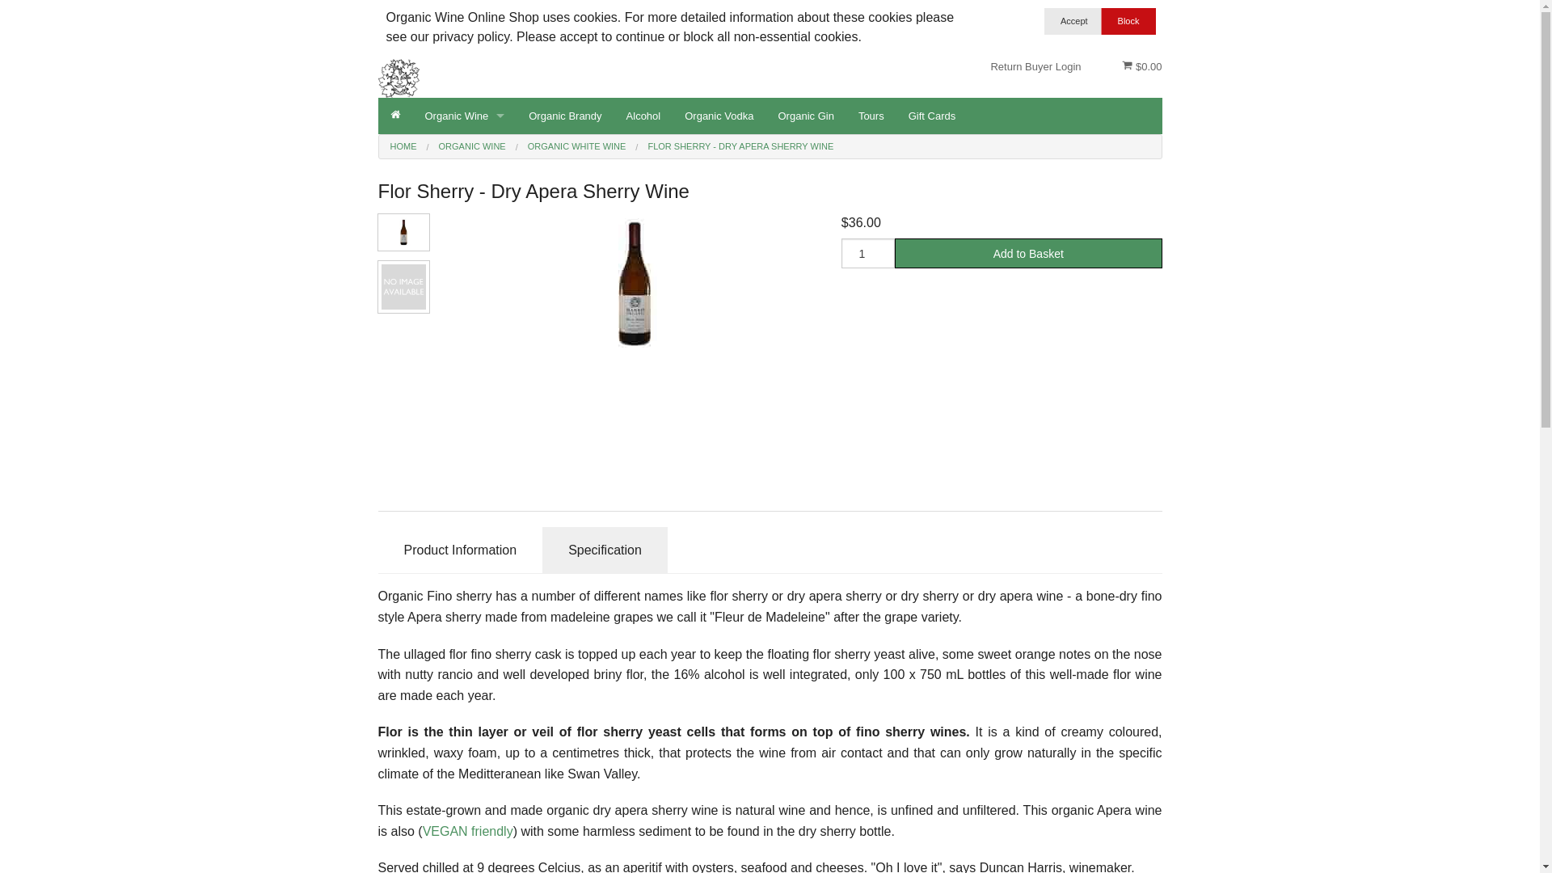  What do you see at coordinates (605, 550) in the screenshot?
I see `Specification` at bounding box center [605, 550].